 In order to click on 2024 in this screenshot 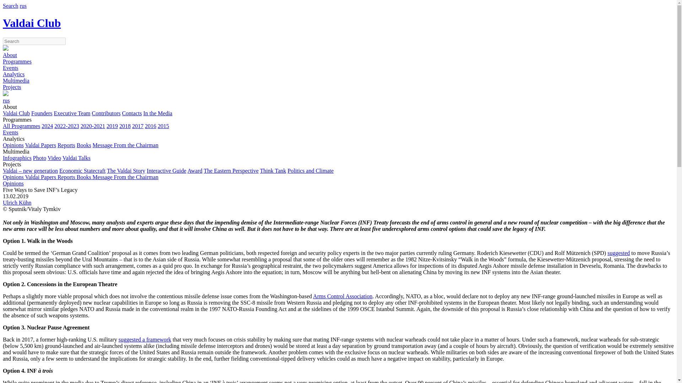, I will do `click(47, 126)`.